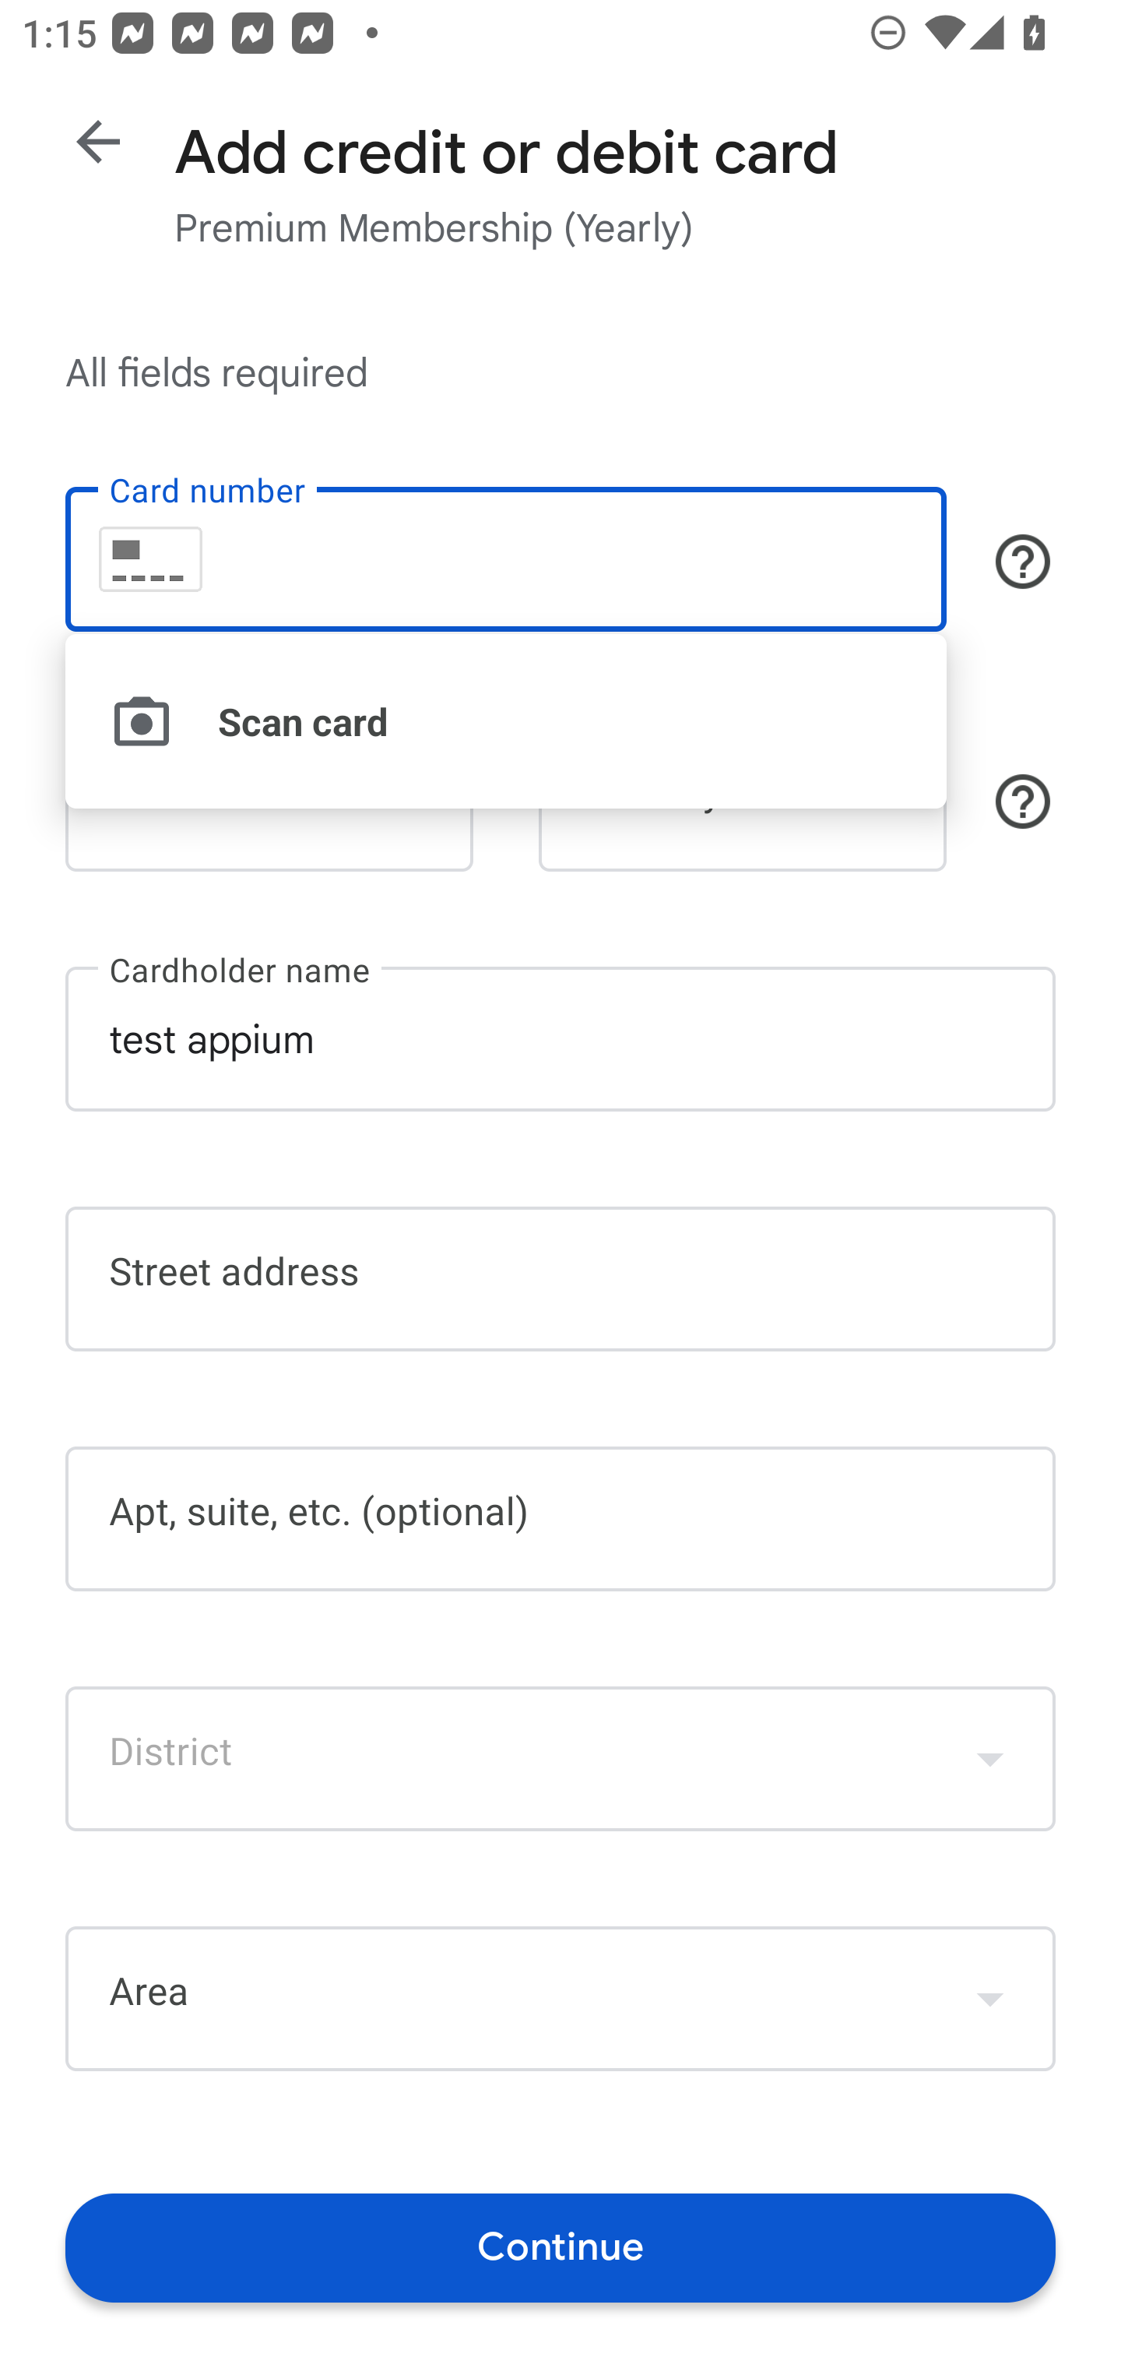 The width and height of the screenshot is (1121, 2368). What do you see at coordinates (1023, 802) in the screenshot?
I see `Security code help` at bounding box center [1023, 802].